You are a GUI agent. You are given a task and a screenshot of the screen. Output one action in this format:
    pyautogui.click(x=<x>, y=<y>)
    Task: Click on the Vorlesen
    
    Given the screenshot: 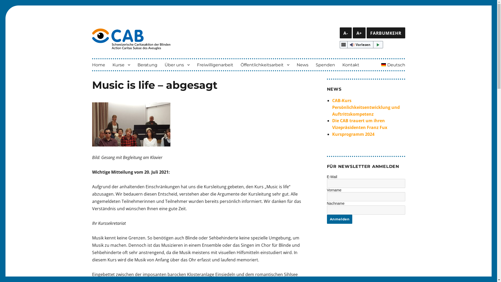 What is the action you would take?
    pyautogui.click(x=361, y=45)
    